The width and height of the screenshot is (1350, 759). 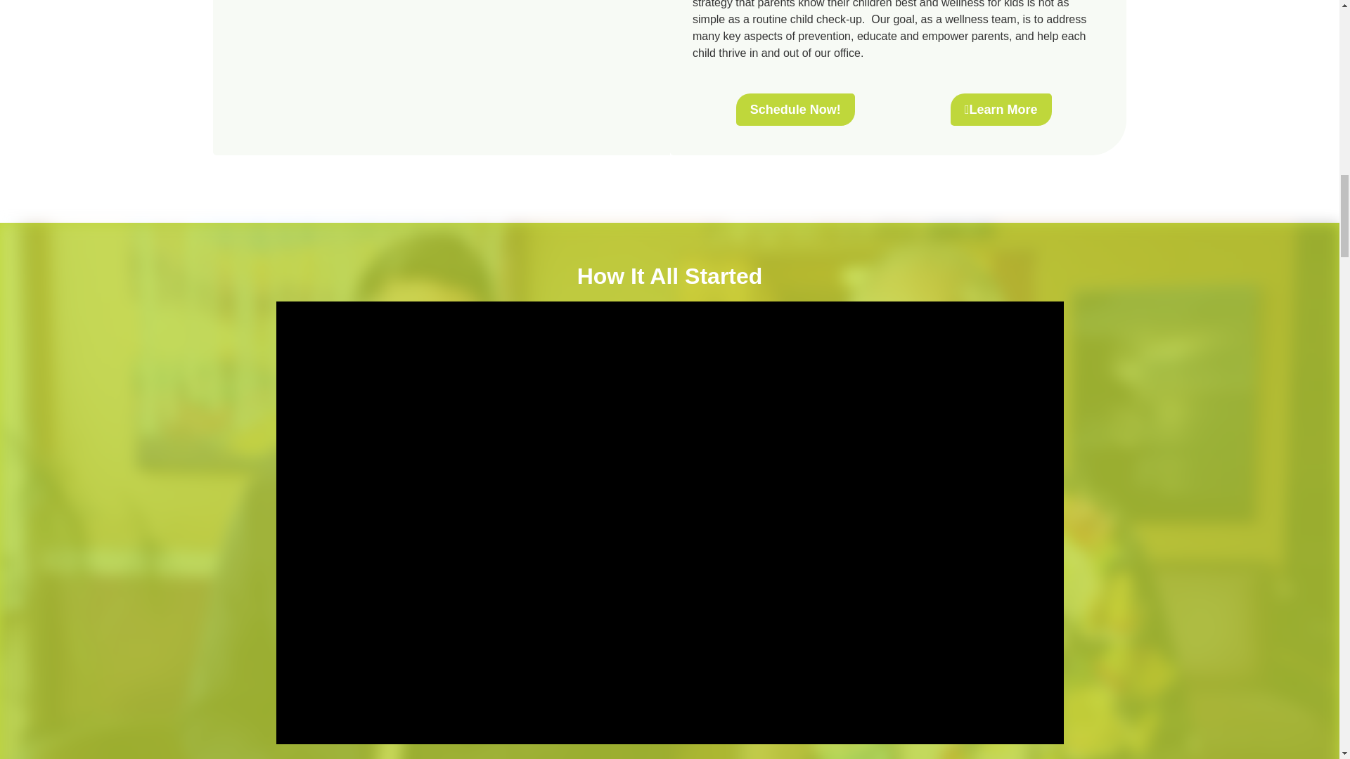 What do you see at coordinates (442, 59) in the screenshot?
I see `Home` at bounding box center [442, 59].